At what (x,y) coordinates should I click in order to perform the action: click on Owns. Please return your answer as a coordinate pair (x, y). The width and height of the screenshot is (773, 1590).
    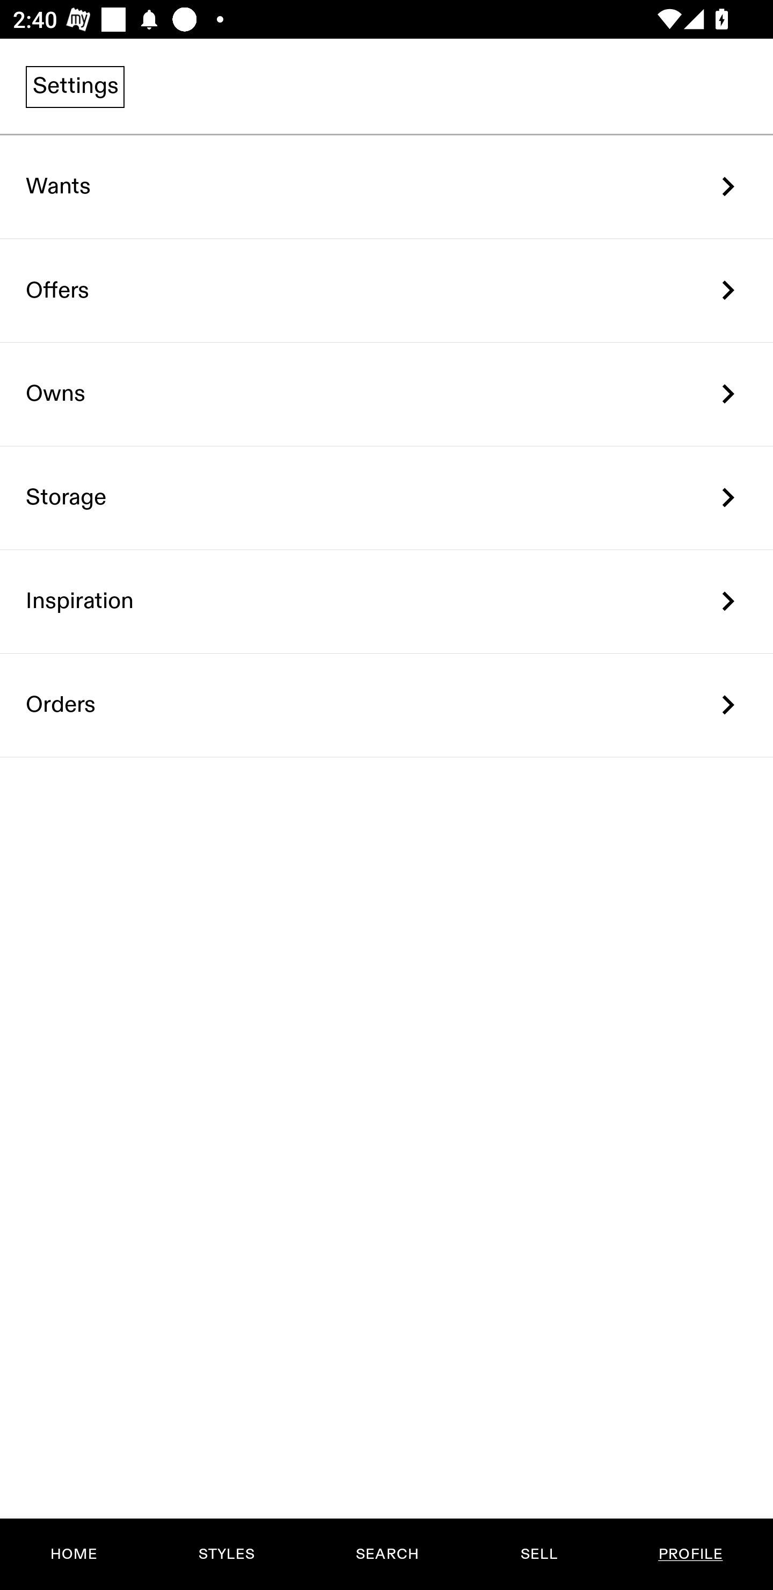
    Looking at the image, I should click on (386, 394).